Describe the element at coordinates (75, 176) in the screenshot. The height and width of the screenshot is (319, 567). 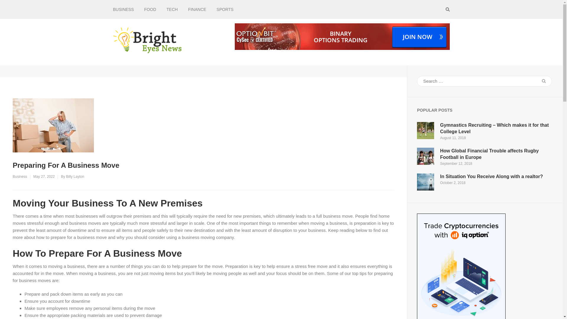
I see `Billy Layton` at that location.